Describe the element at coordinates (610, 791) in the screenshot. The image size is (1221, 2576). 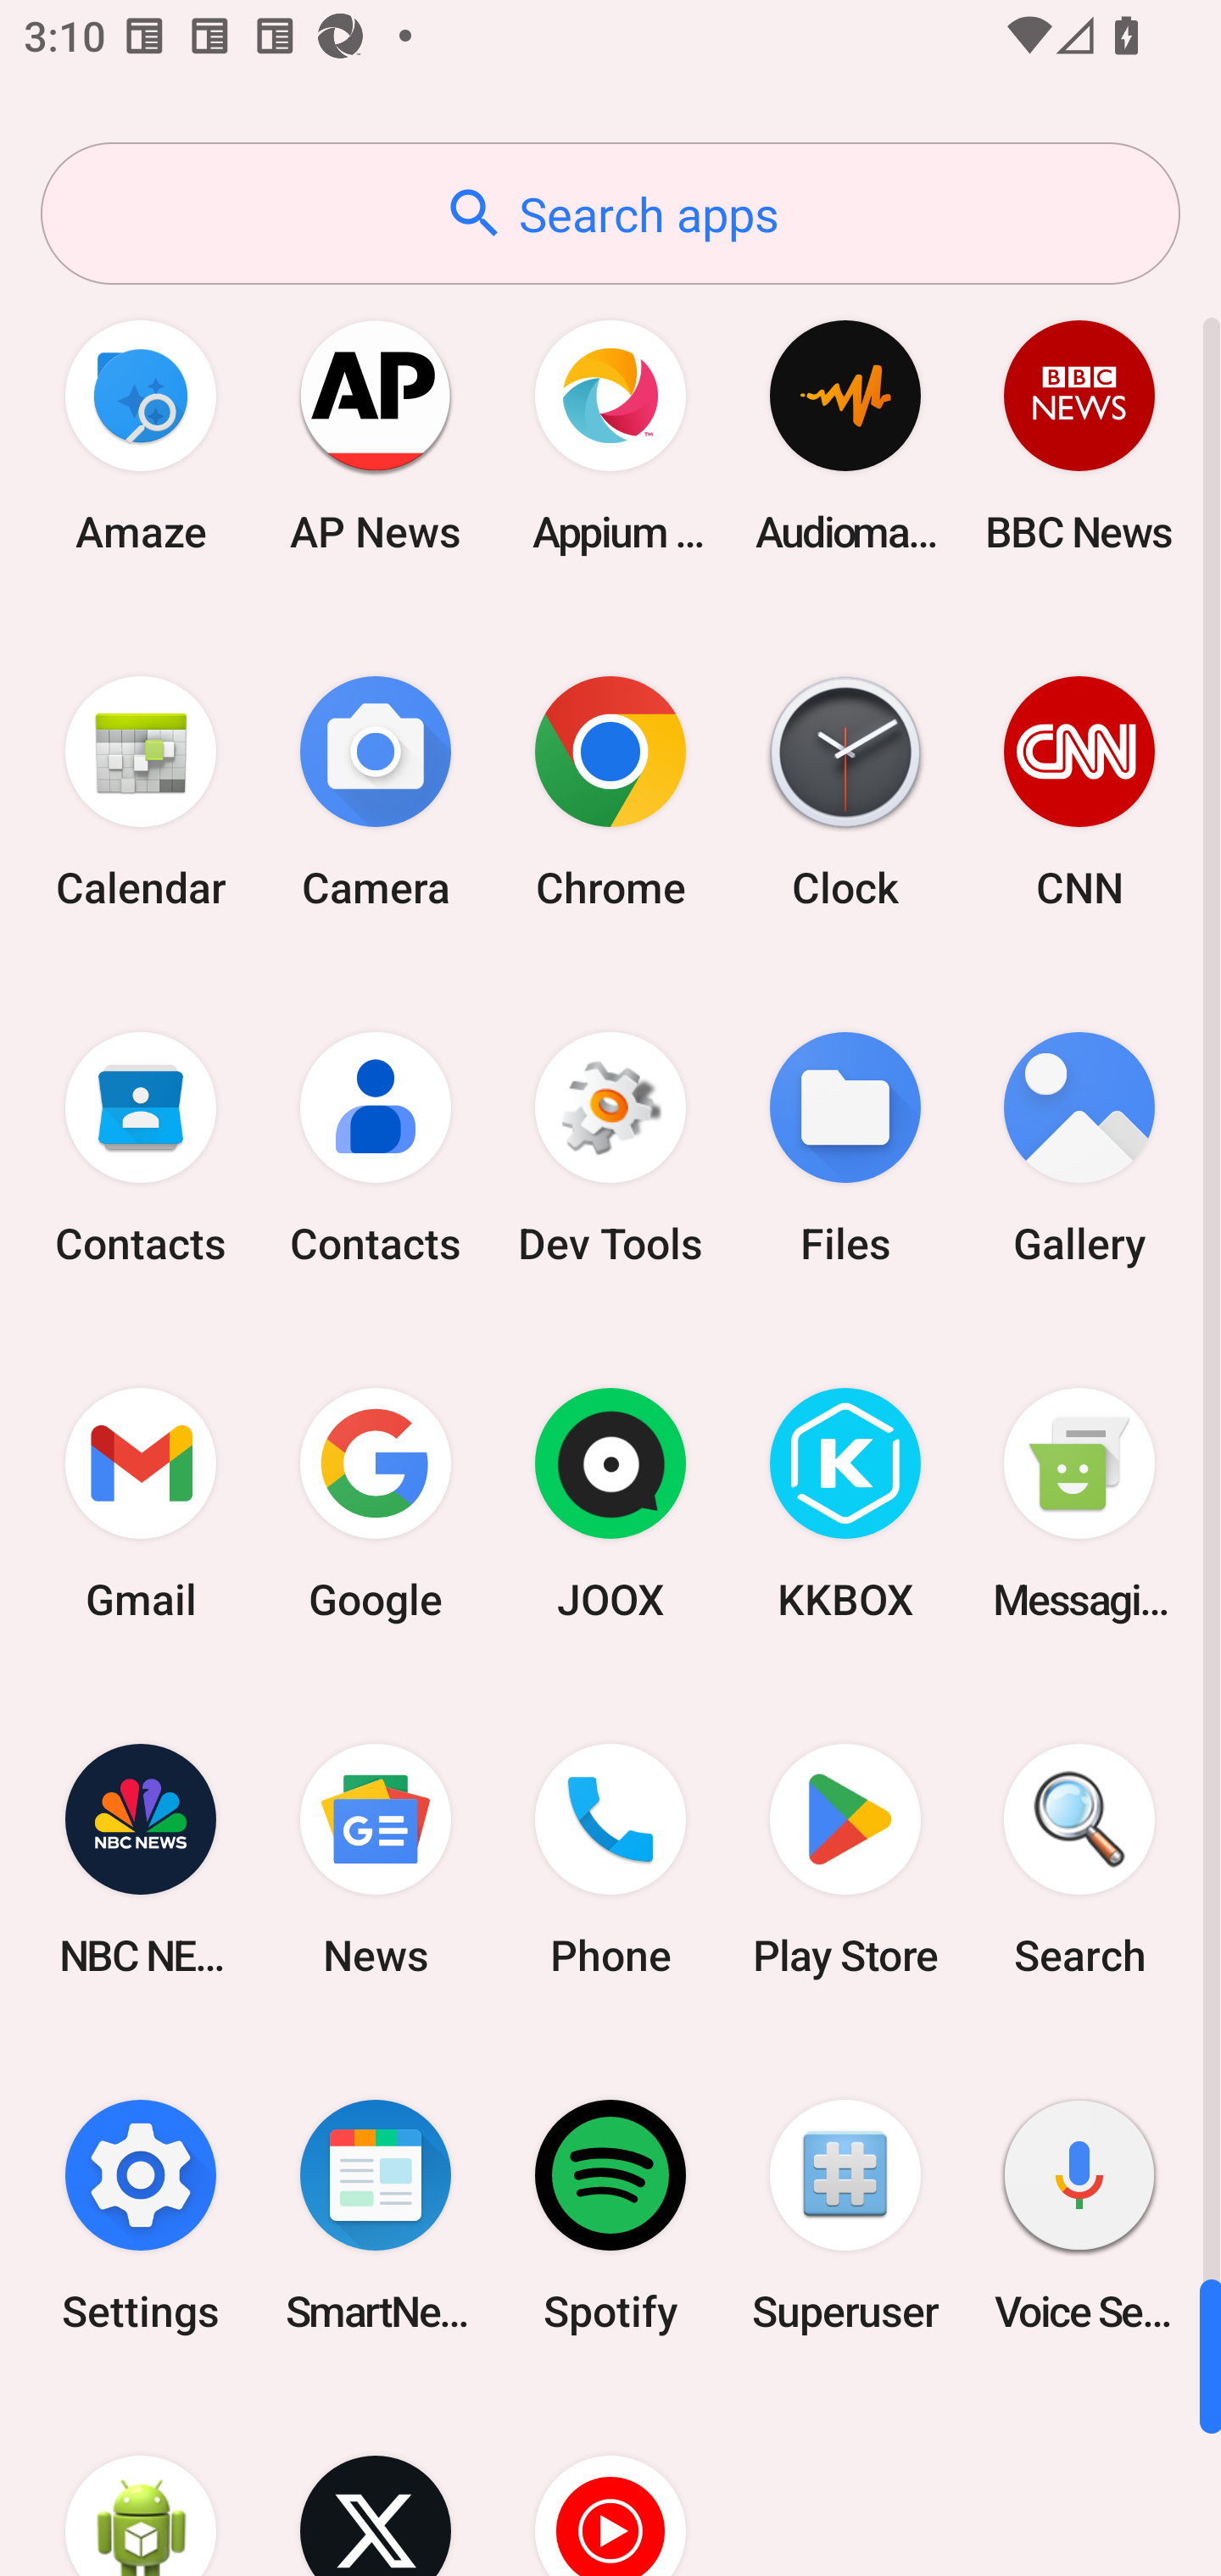
I see `Chrome` at that location.